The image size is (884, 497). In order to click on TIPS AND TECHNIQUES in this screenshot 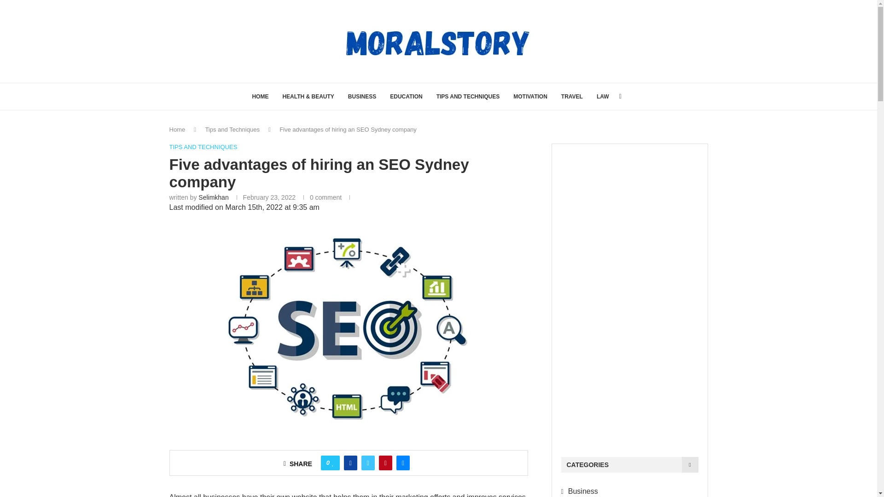, I will do `click(204, 147)`.